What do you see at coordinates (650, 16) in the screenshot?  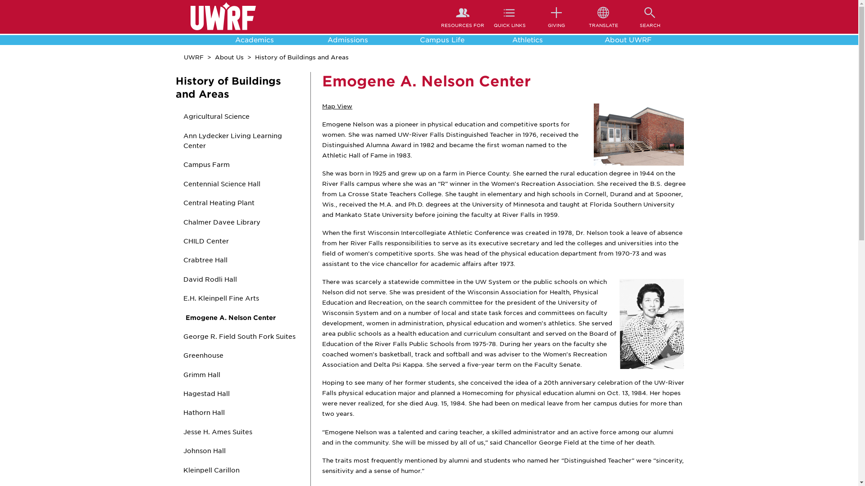 I see `SEARCH` at bounding box center [650, 16].